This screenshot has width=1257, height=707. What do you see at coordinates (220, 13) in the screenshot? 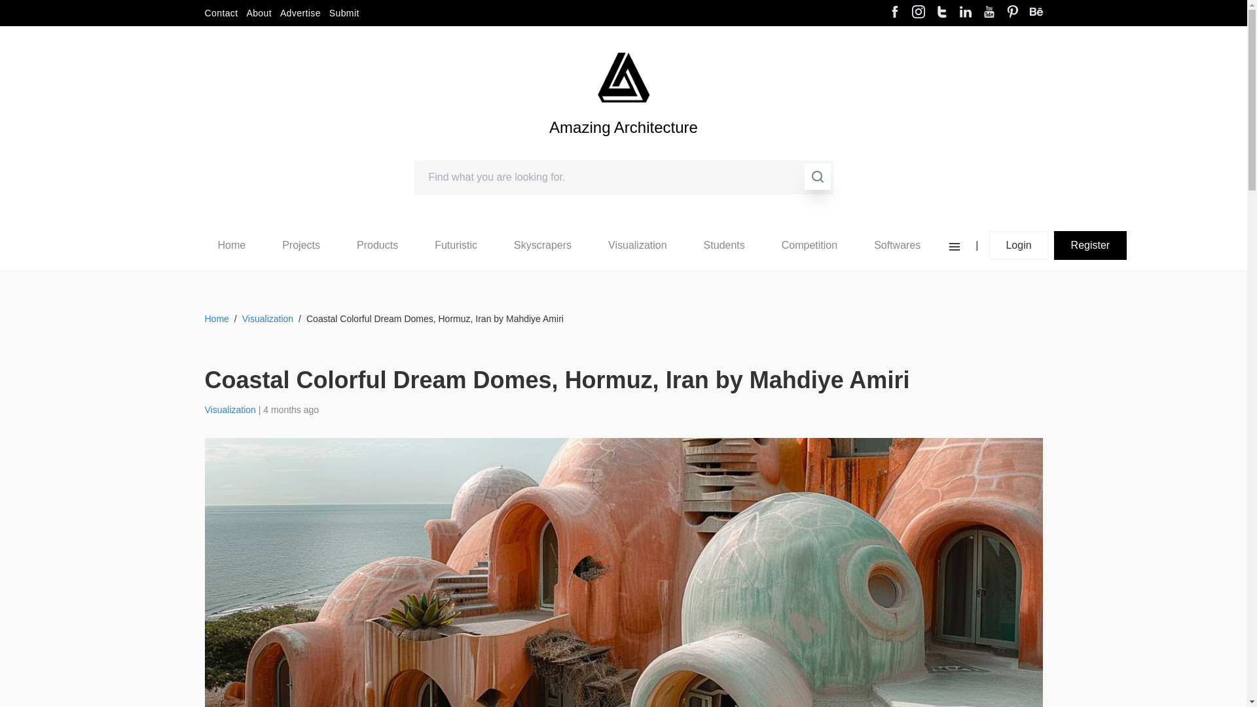
I see `Contact us page` at bounding box center [220, 13].